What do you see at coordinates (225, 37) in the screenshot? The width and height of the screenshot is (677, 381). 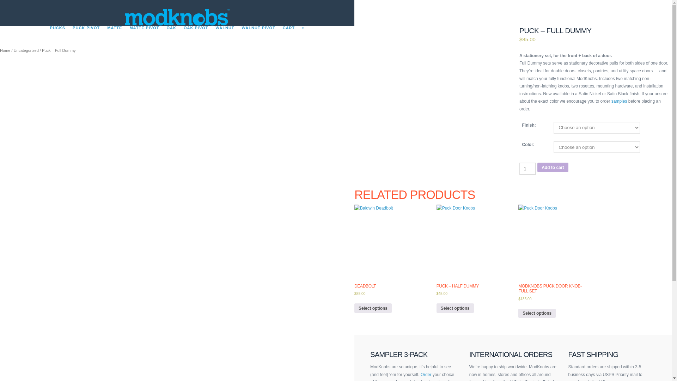 I see `WALNUT` at bounding box center [225, 37].